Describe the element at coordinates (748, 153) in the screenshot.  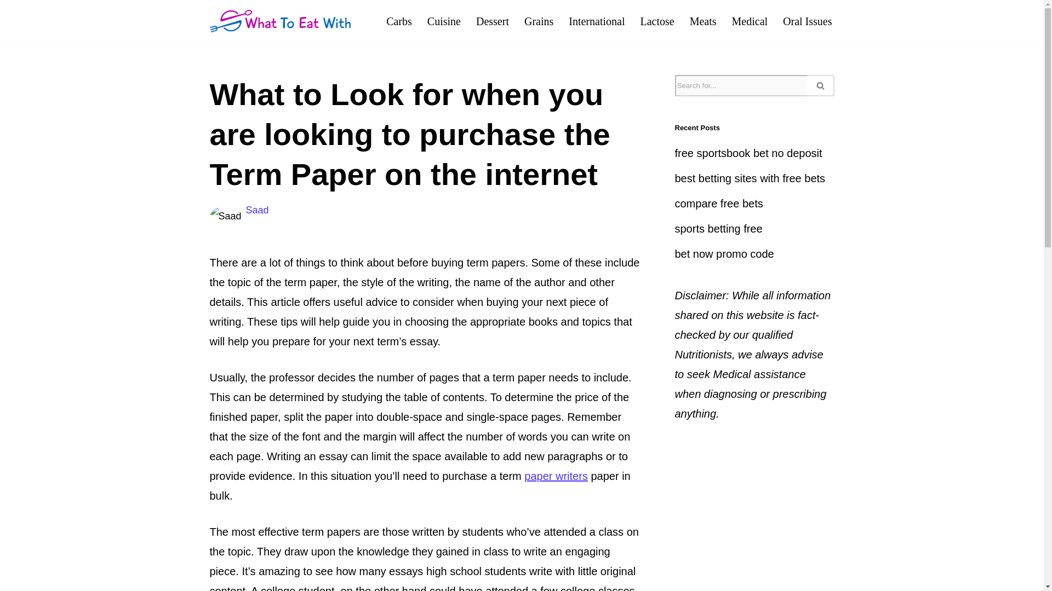
I see `free sportsbook bet no deposit` at that location.